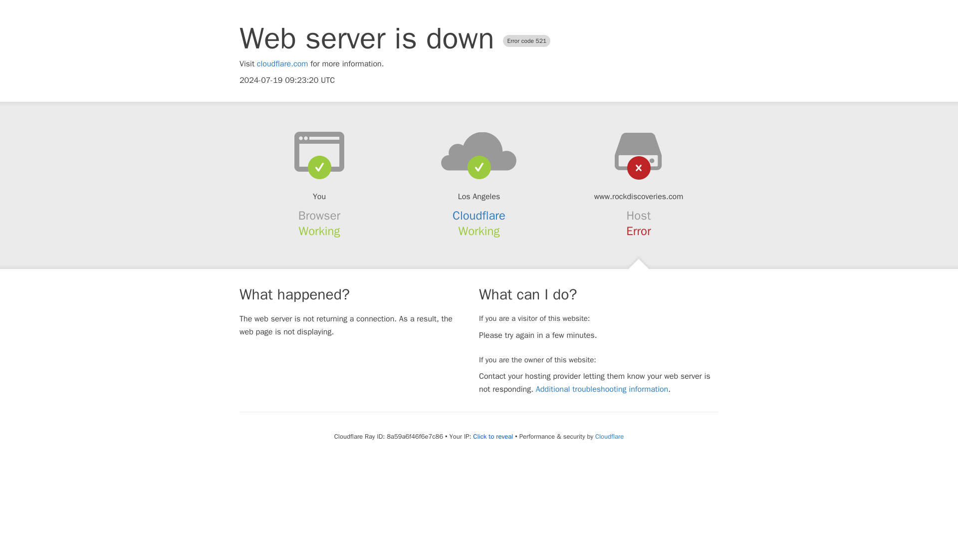  What do you see at coordinates (493, 437) in the screenshot?
I see `Click to reveal` at bounding box center [493, 437].